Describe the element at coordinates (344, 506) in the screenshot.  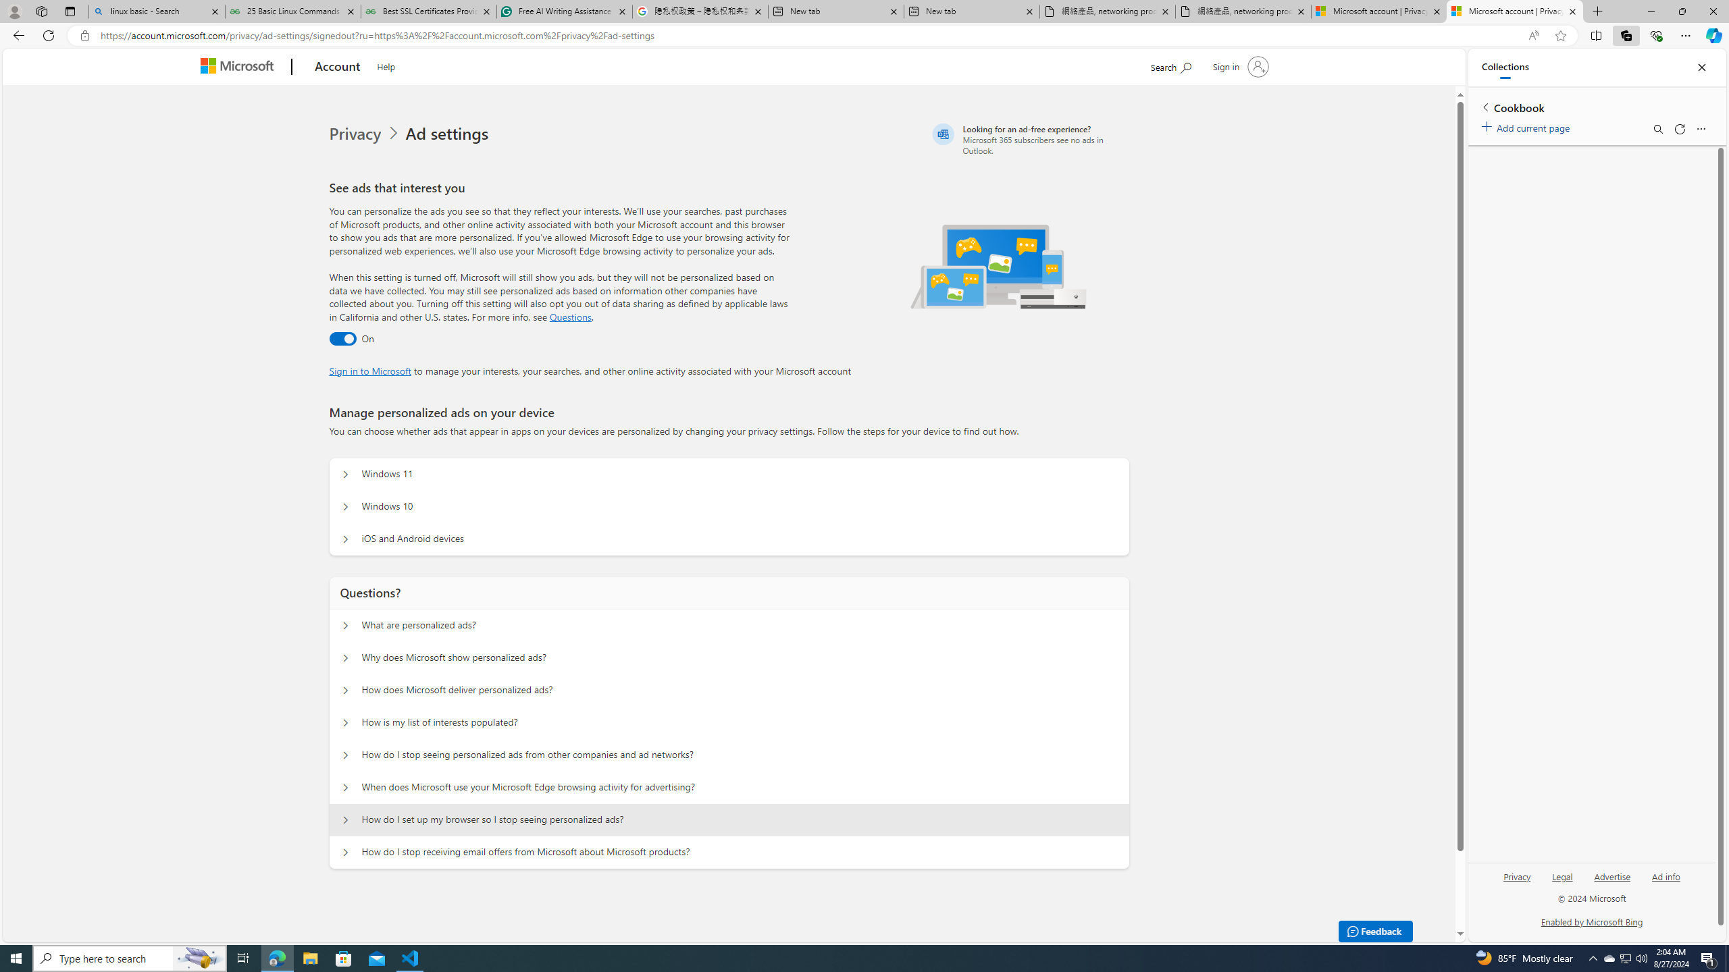
I see `Manage personalized ads on your device Windows 10` at that location.